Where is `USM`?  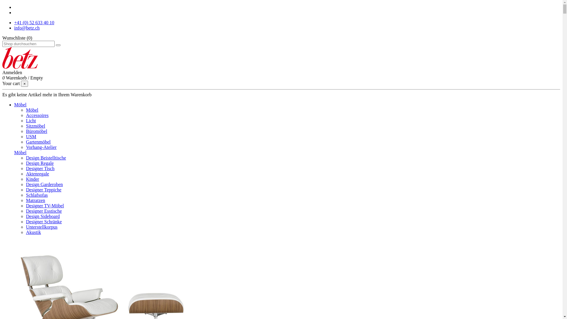 USM is located at coordinates (31, 136).